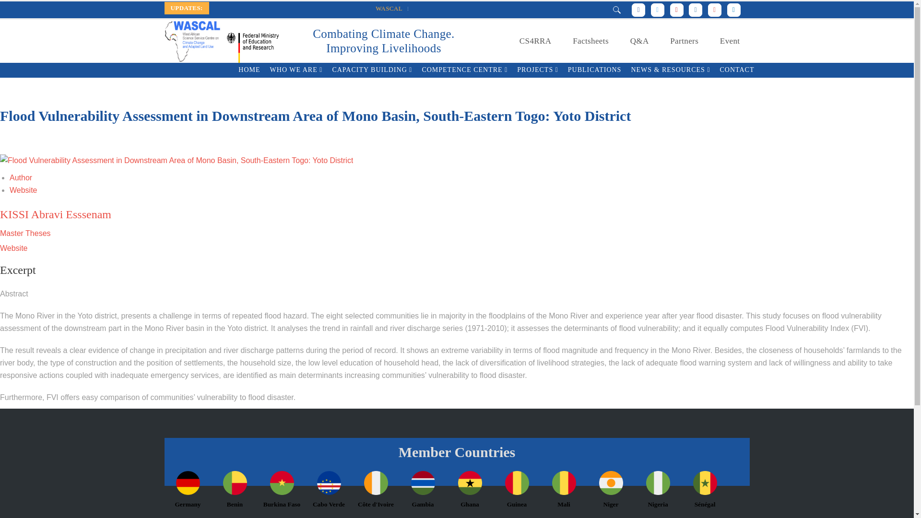  I want to click on WHO WE ARE, so click(296, 70).